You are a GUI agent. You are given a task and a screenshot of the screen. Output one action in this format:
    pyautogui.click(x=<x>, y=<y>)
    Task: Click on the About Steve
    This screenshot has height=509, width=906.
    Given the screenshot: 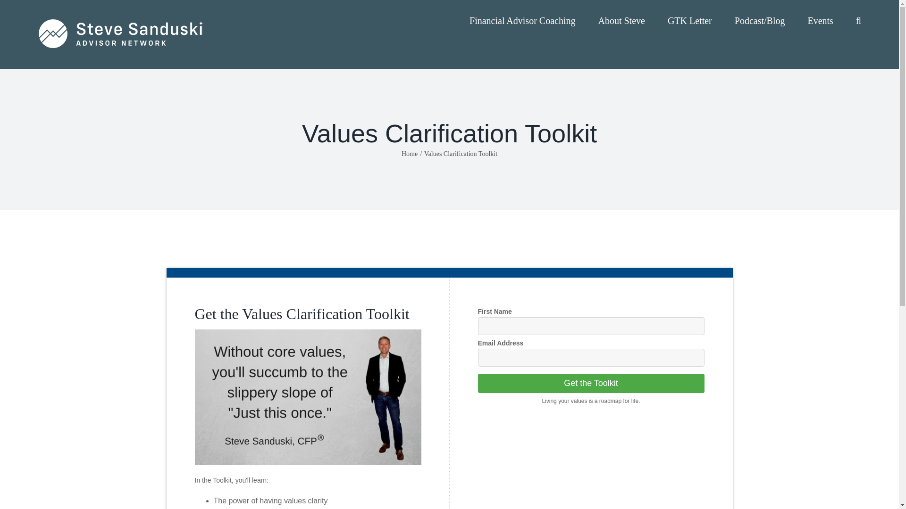 What is the action you would take?
    pyautogui.click(x=621, y=20)
    